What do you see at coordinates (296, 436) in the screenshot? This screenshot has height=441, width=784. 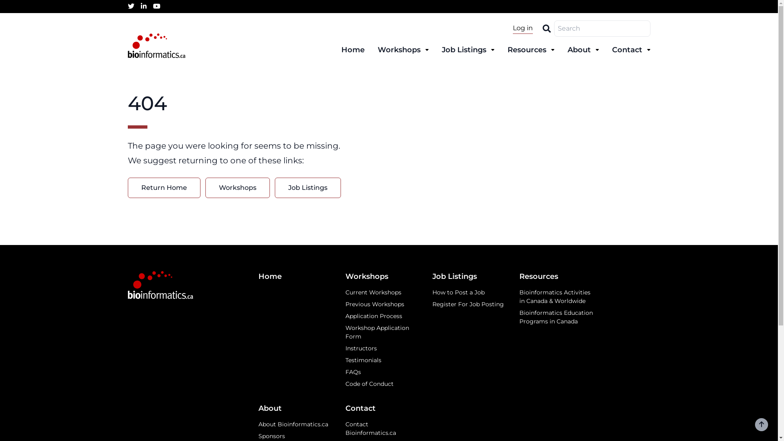 I see `Sponsors` at bounding box center [296, 436].